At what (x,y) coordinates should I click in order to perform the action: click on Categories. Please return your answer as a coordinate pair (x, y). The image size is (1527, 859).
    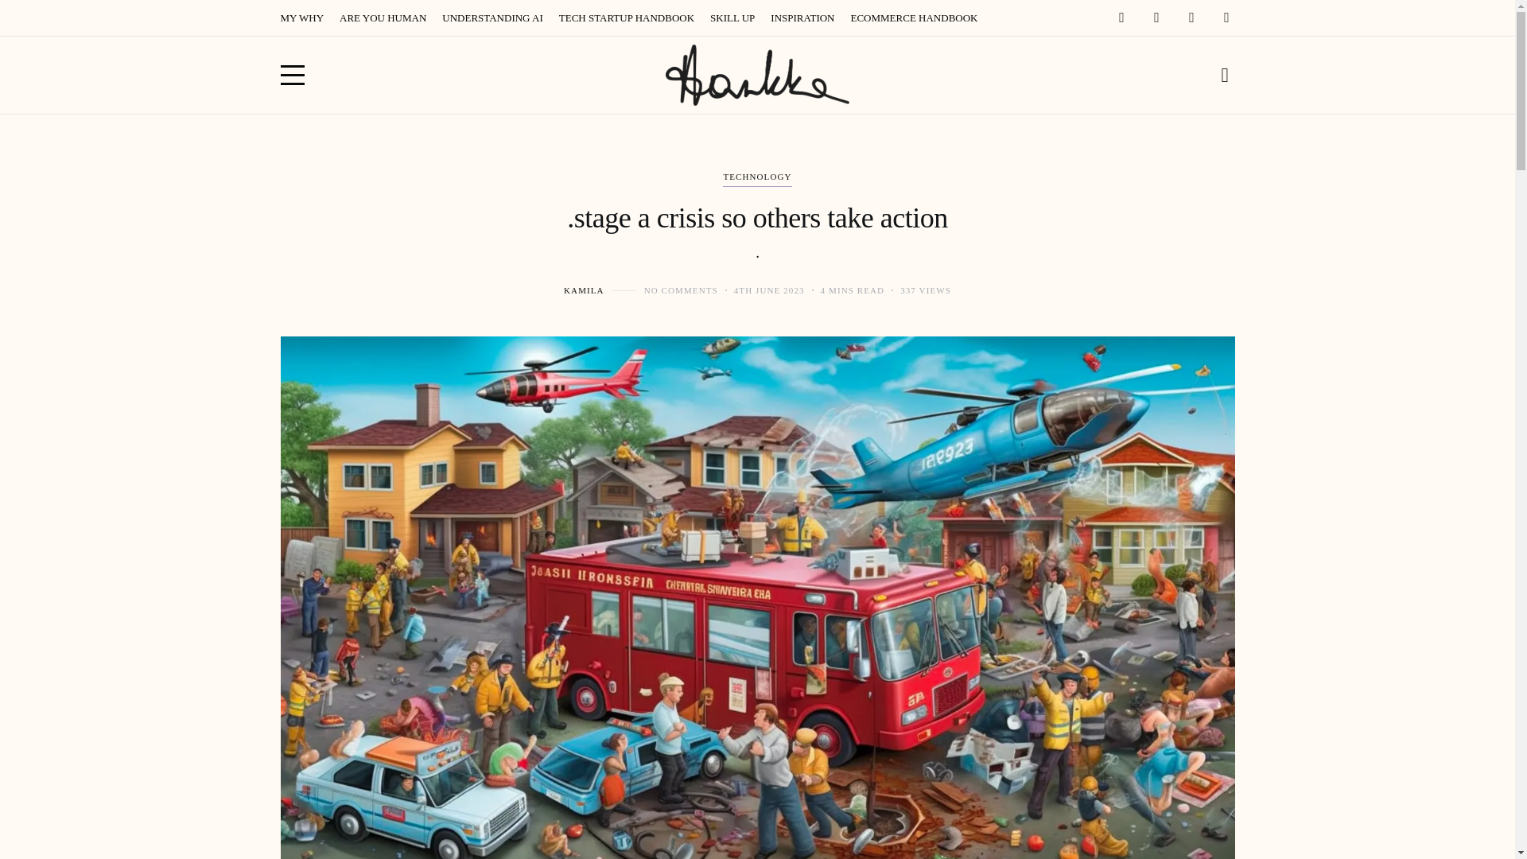
    Looking at the image, I should click on (756, 178).